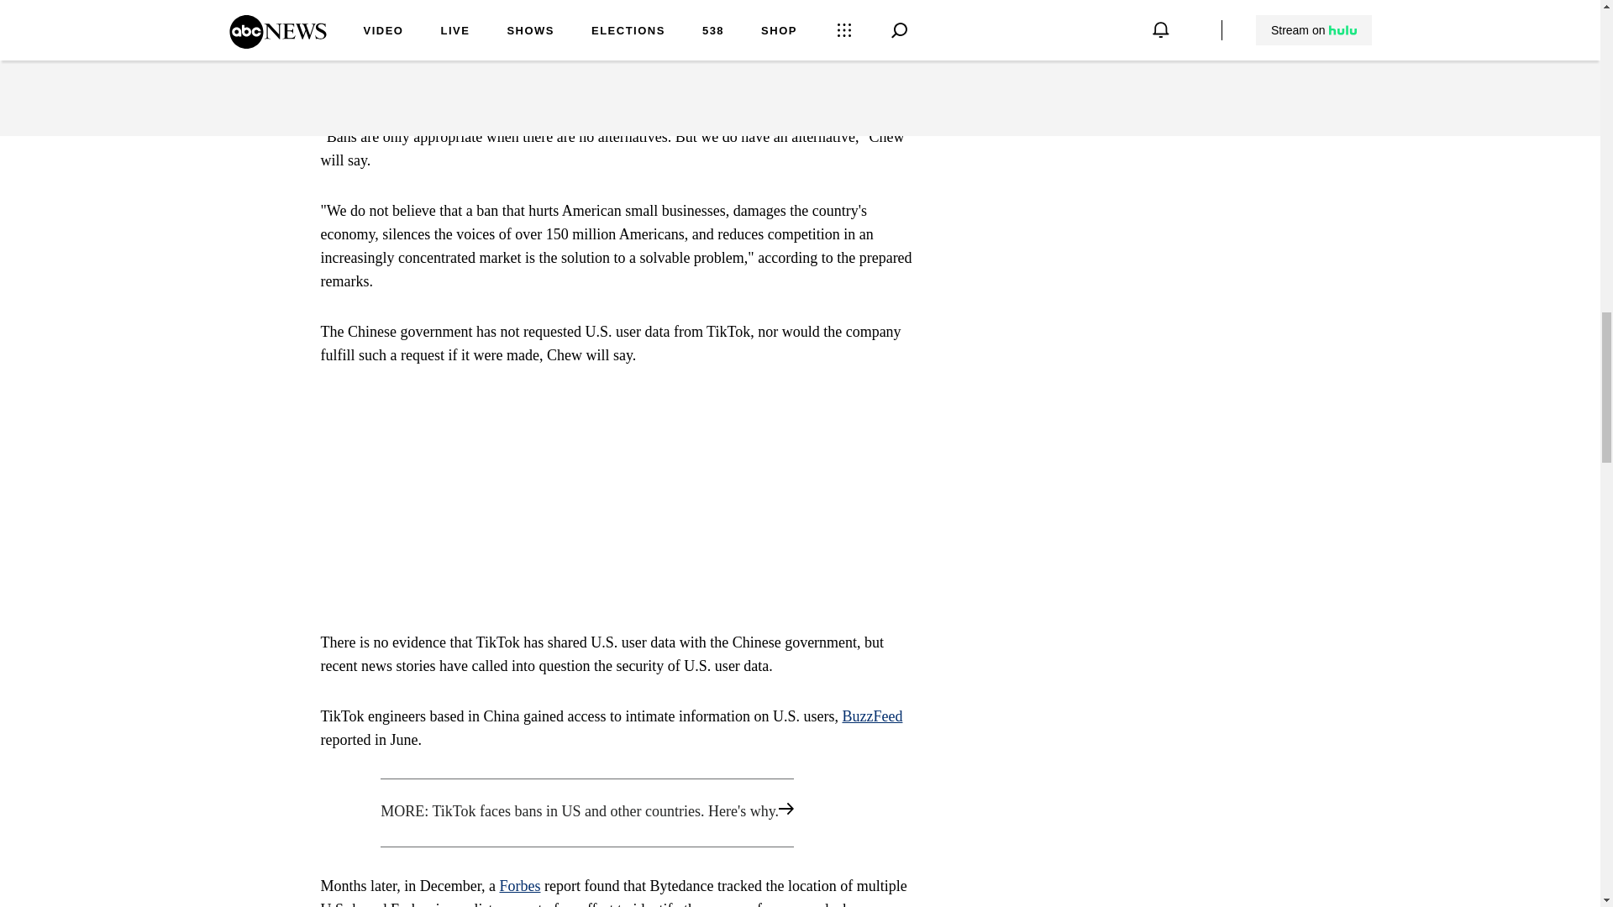  Describe the element at coordinates (872, 716) in the screenshot. I see `BuzzFeed` at that location.